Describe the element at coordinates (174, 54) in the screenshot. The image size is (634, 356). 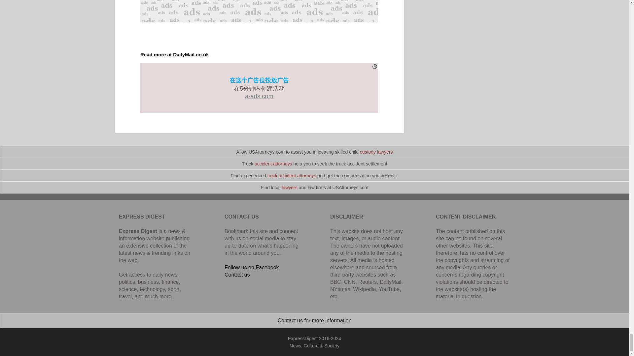
I see `Read more at DailyMail.co.uk` at that location.